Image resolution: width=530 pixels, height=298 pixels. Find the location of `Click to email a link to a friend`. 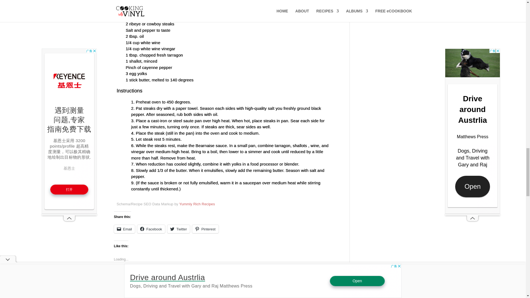

Click to email a link to a friend is located at coordinates (124, 229).